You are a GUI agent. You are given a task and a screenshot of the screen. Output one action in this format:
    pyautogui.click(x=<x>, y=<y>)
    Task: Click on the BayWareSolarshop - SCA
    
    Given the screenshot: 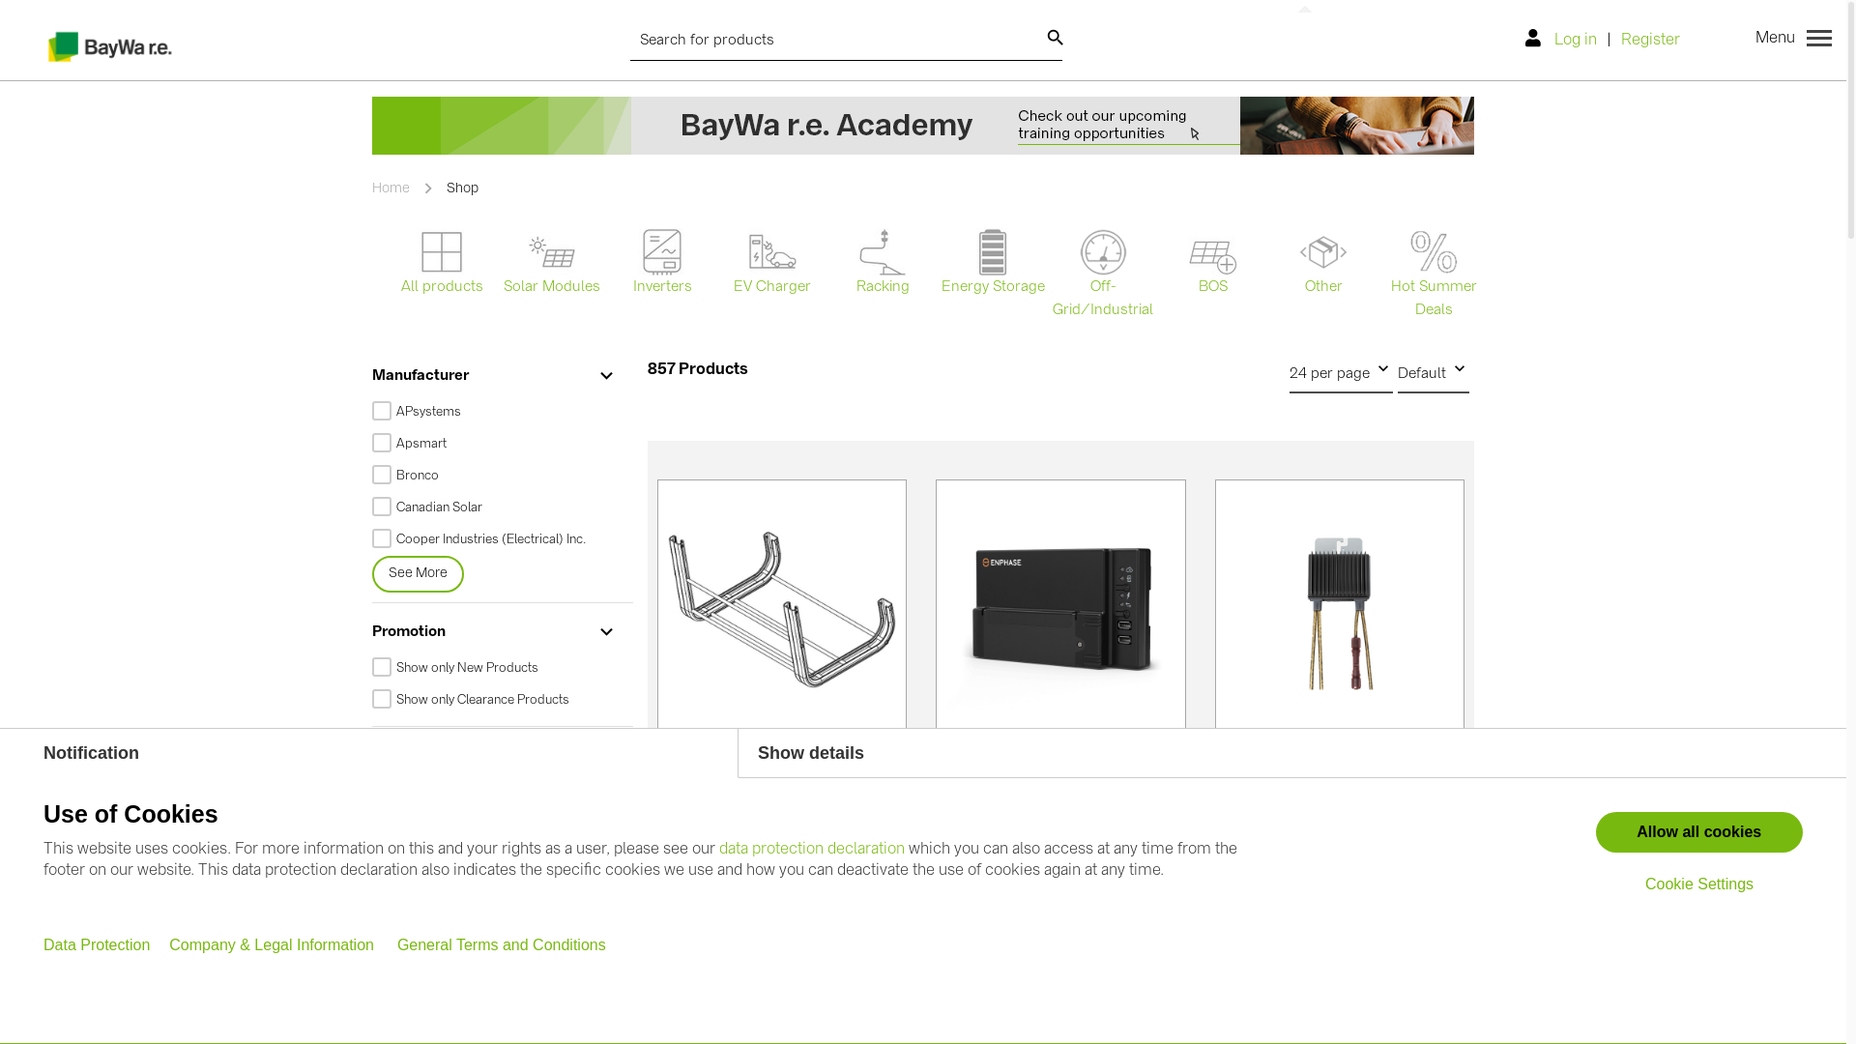 What is the action you would take?
    pyautogui.click(x=111, y=44)
    